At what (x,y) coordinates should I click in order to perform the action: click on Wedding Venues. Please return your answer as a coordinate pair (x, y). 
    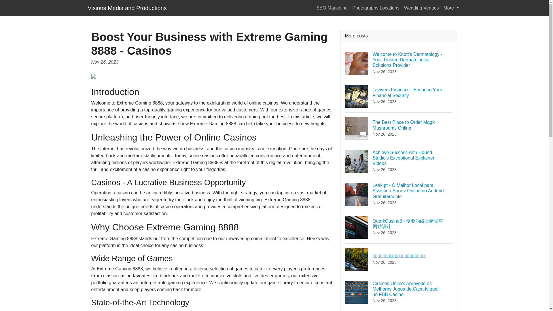
    Looking at the image, I should click on (422, 8).